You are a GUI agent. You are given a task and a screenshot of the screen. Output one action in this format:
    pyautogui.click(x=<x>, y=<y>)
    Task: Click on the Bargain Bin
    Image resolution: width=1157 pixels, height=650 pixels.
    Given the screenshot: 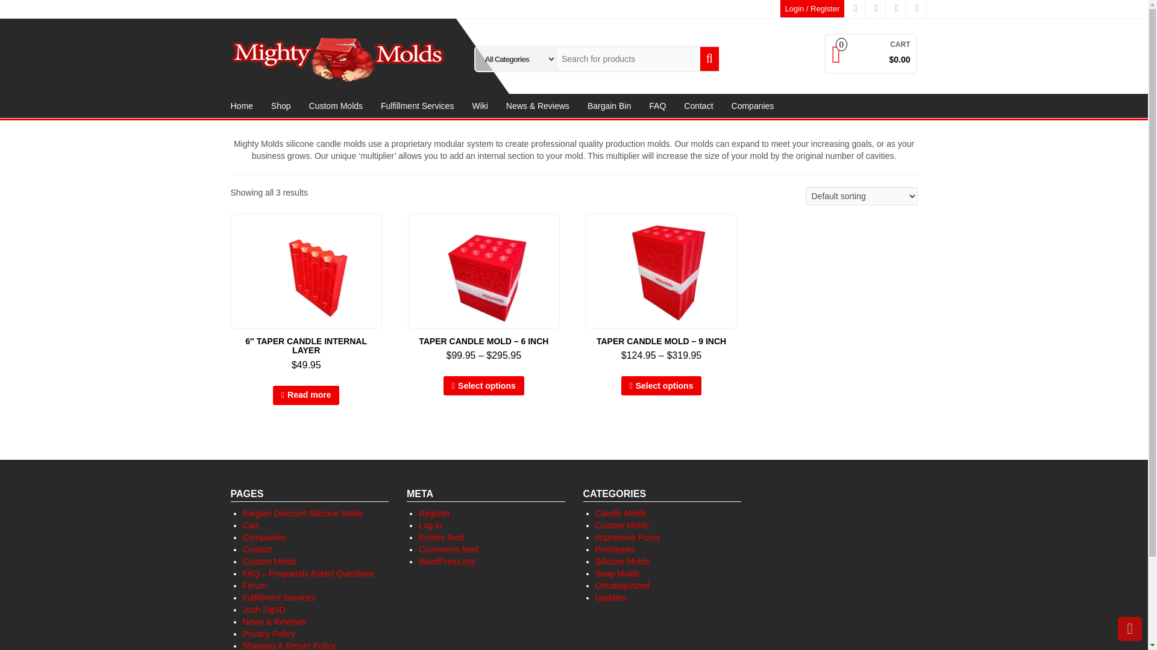 What is the action you would take?
    pyautogui.click(x=609, y=105)
    